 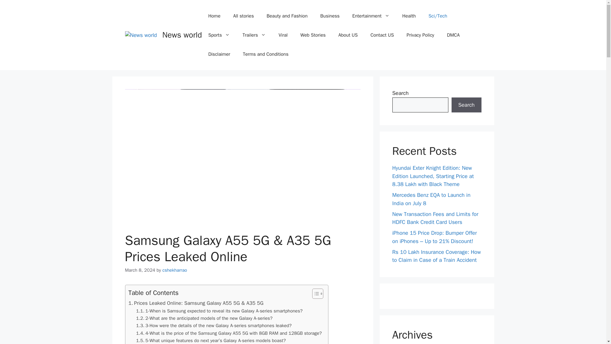 I want to click on Home, so click(x=214, y=16).